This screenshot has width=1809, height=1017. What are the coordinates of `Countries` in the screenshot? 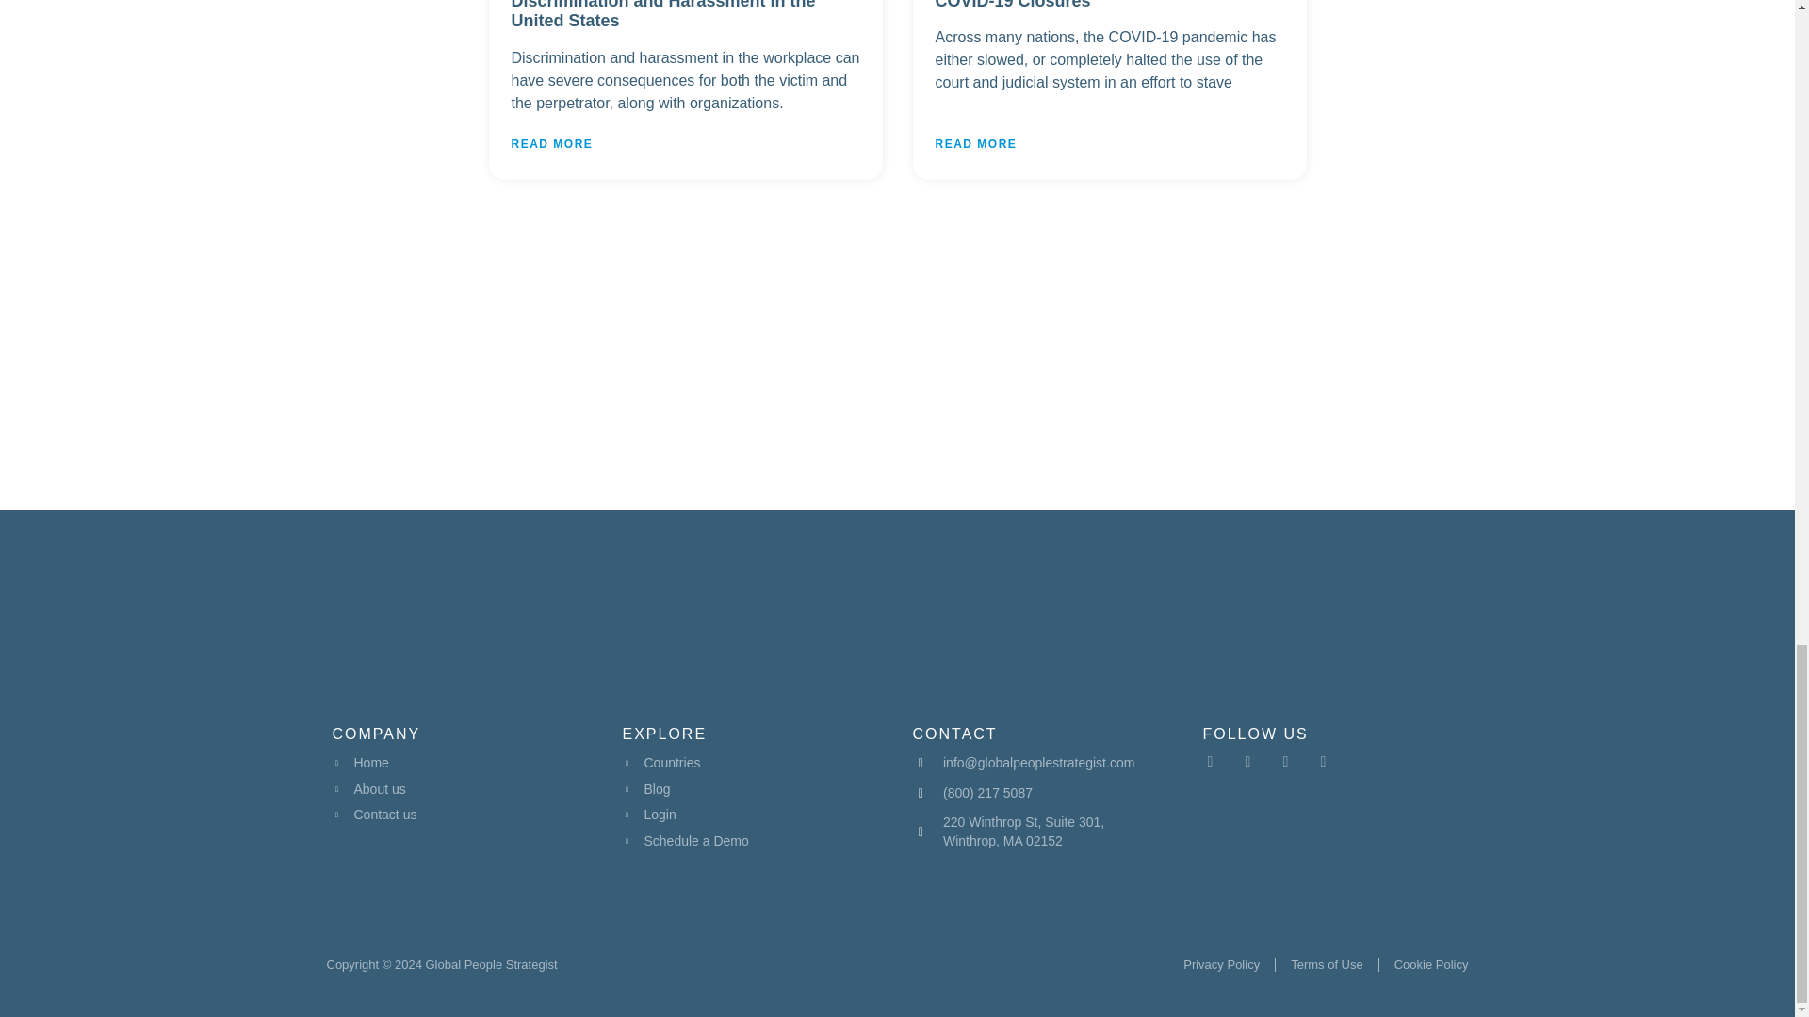 It's located at (752, 763).